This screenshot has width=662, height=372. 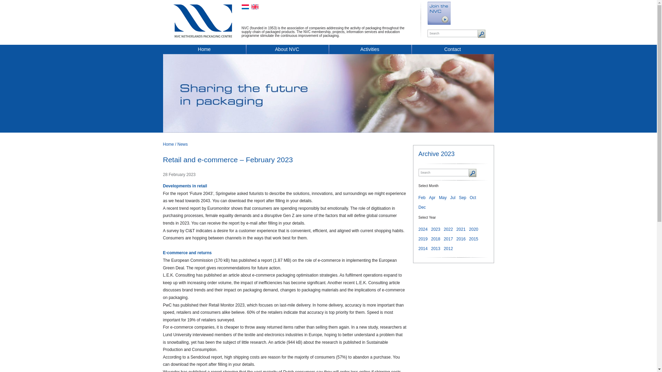 I want to click on 2022, so click(x=448, y=229).